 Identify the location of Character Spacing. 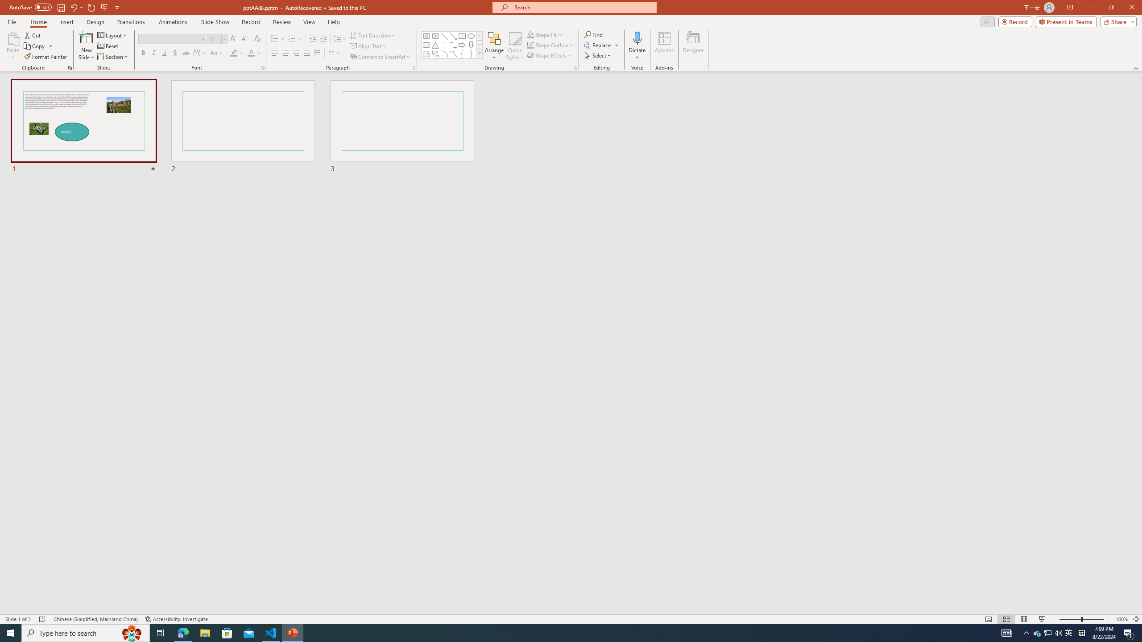
(200, 53).